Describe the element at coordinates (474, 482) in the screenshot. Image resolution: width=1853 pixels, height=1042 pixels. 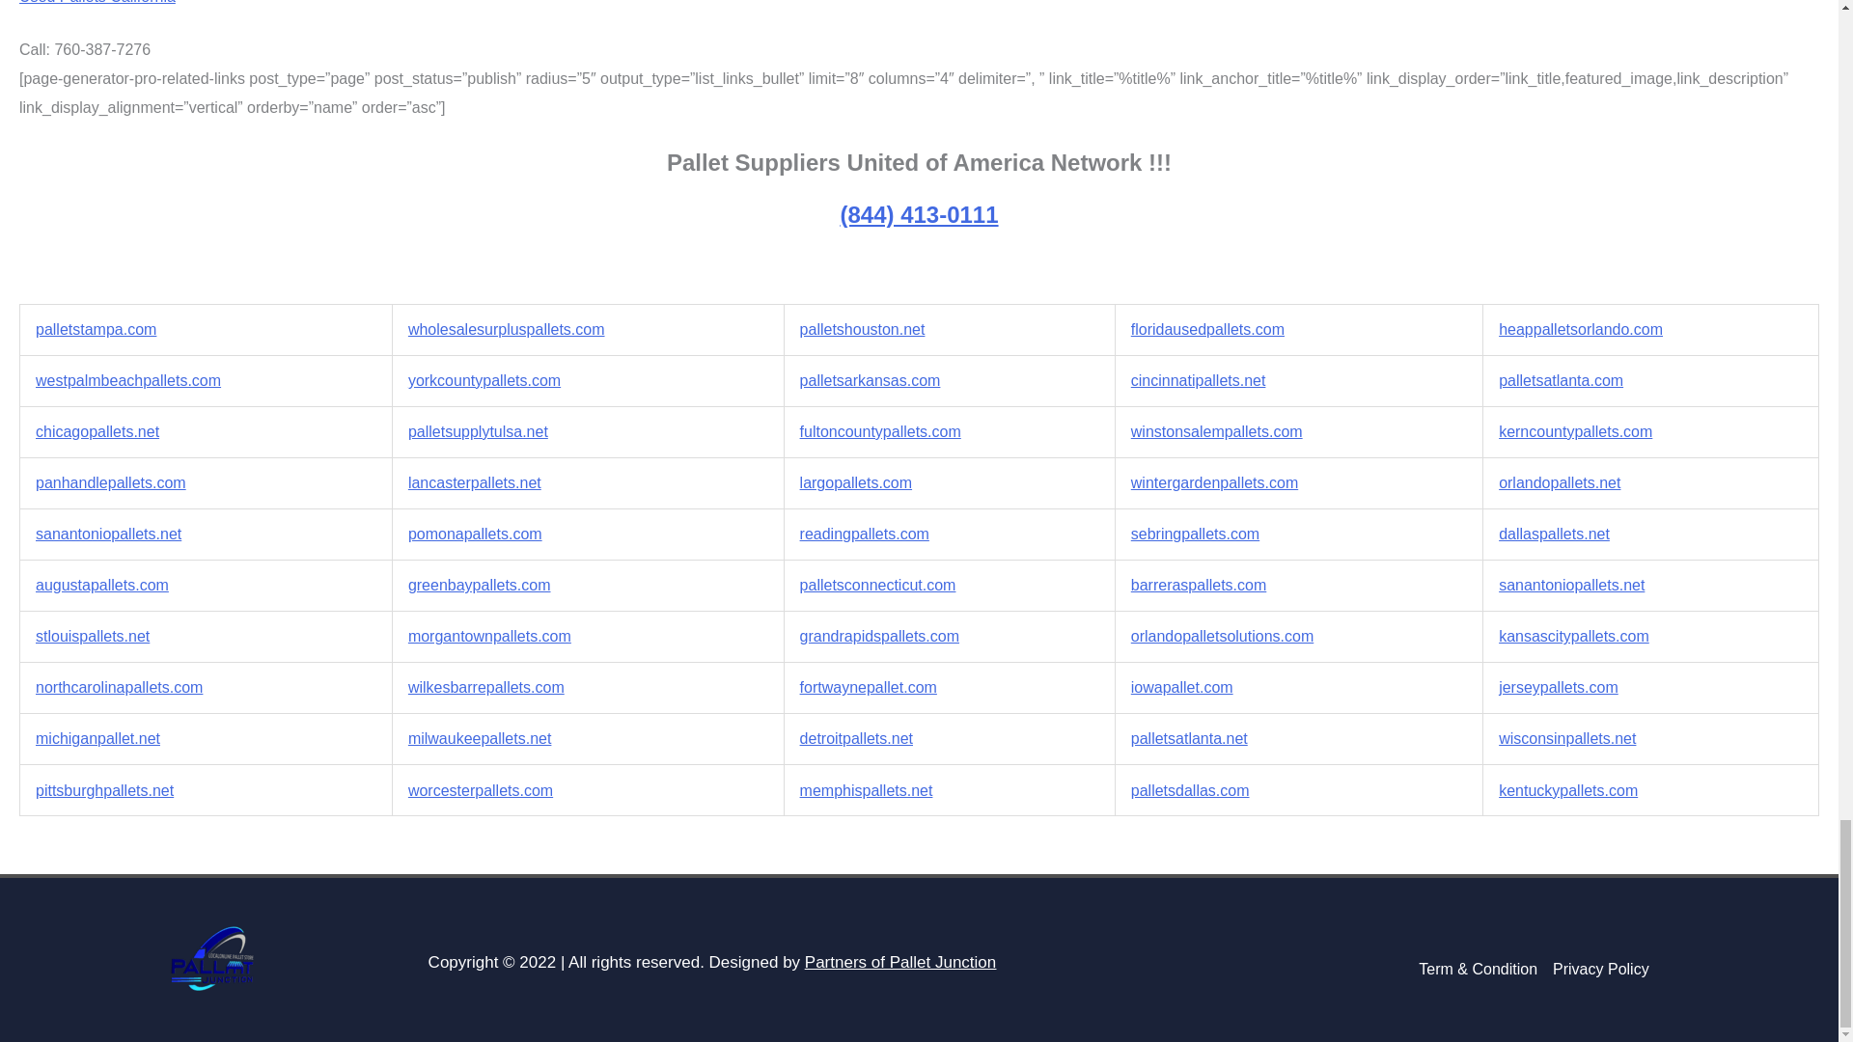
I see `lancasterpallets.net` at that location.